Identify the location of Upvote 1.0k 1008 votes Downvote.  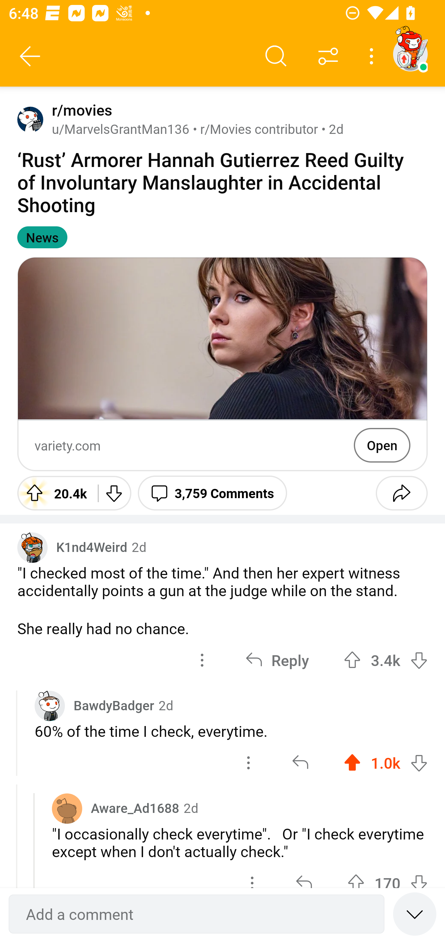
(386, 763).